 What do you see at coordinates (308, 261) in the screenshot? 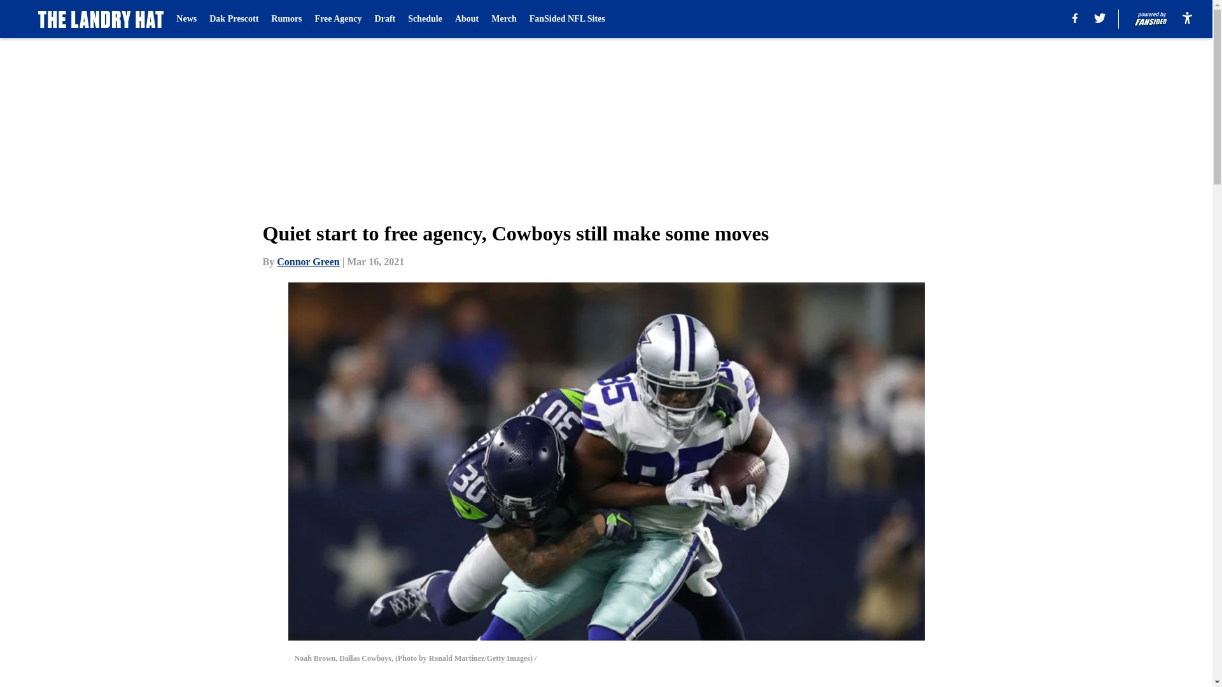
I see `Connor Green` at bounding box center [308, 261].